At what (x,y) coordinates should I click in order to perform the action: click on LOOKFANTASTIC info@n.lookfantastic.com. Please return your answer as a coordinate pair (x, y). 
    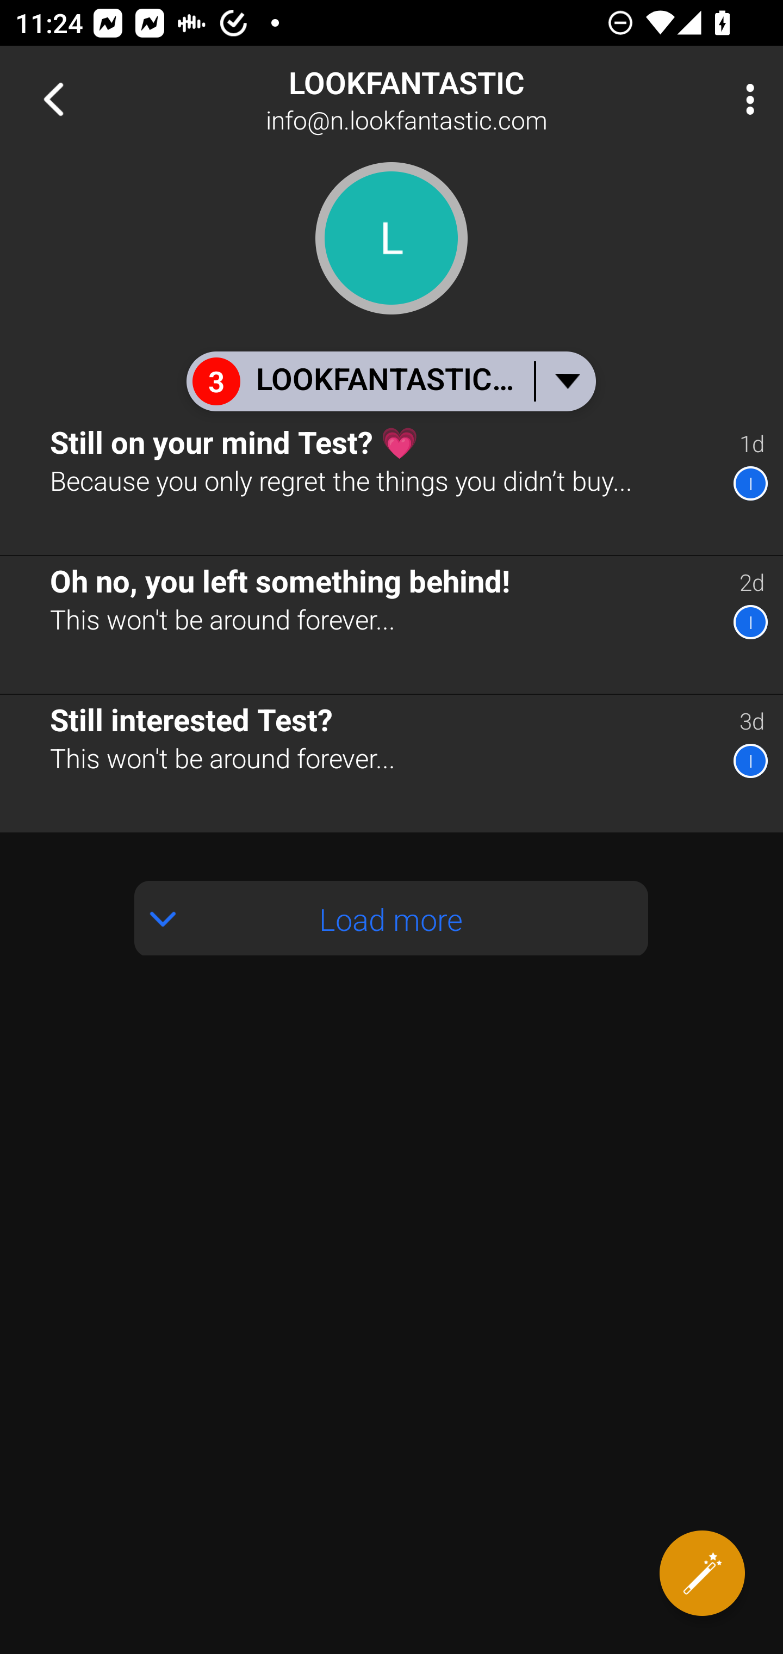
    Looking at the image, I should click on (460, 99).